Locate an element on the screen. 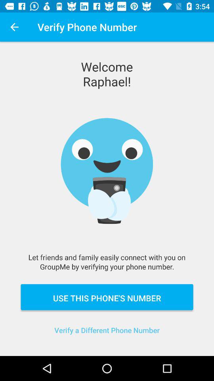  select the icon above the welcome
raphael! item is located at coordinates (14, 27).